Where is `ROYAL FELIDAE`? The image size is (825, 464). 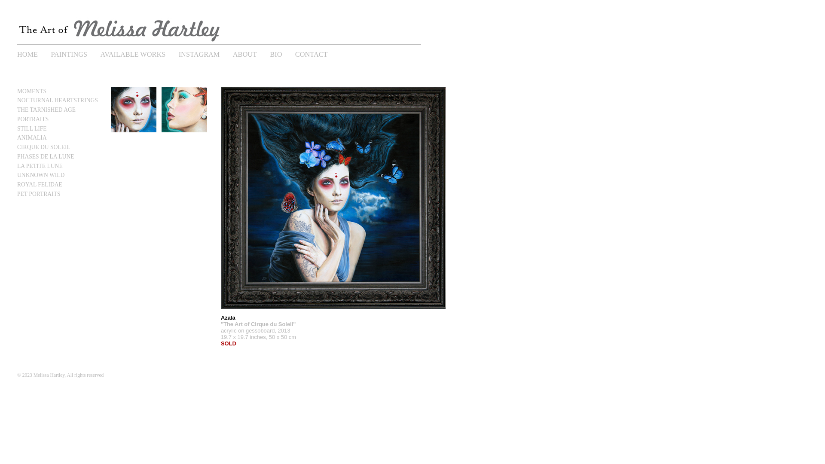 ROYAL FELIDAE is located at coordinates (40, 185).